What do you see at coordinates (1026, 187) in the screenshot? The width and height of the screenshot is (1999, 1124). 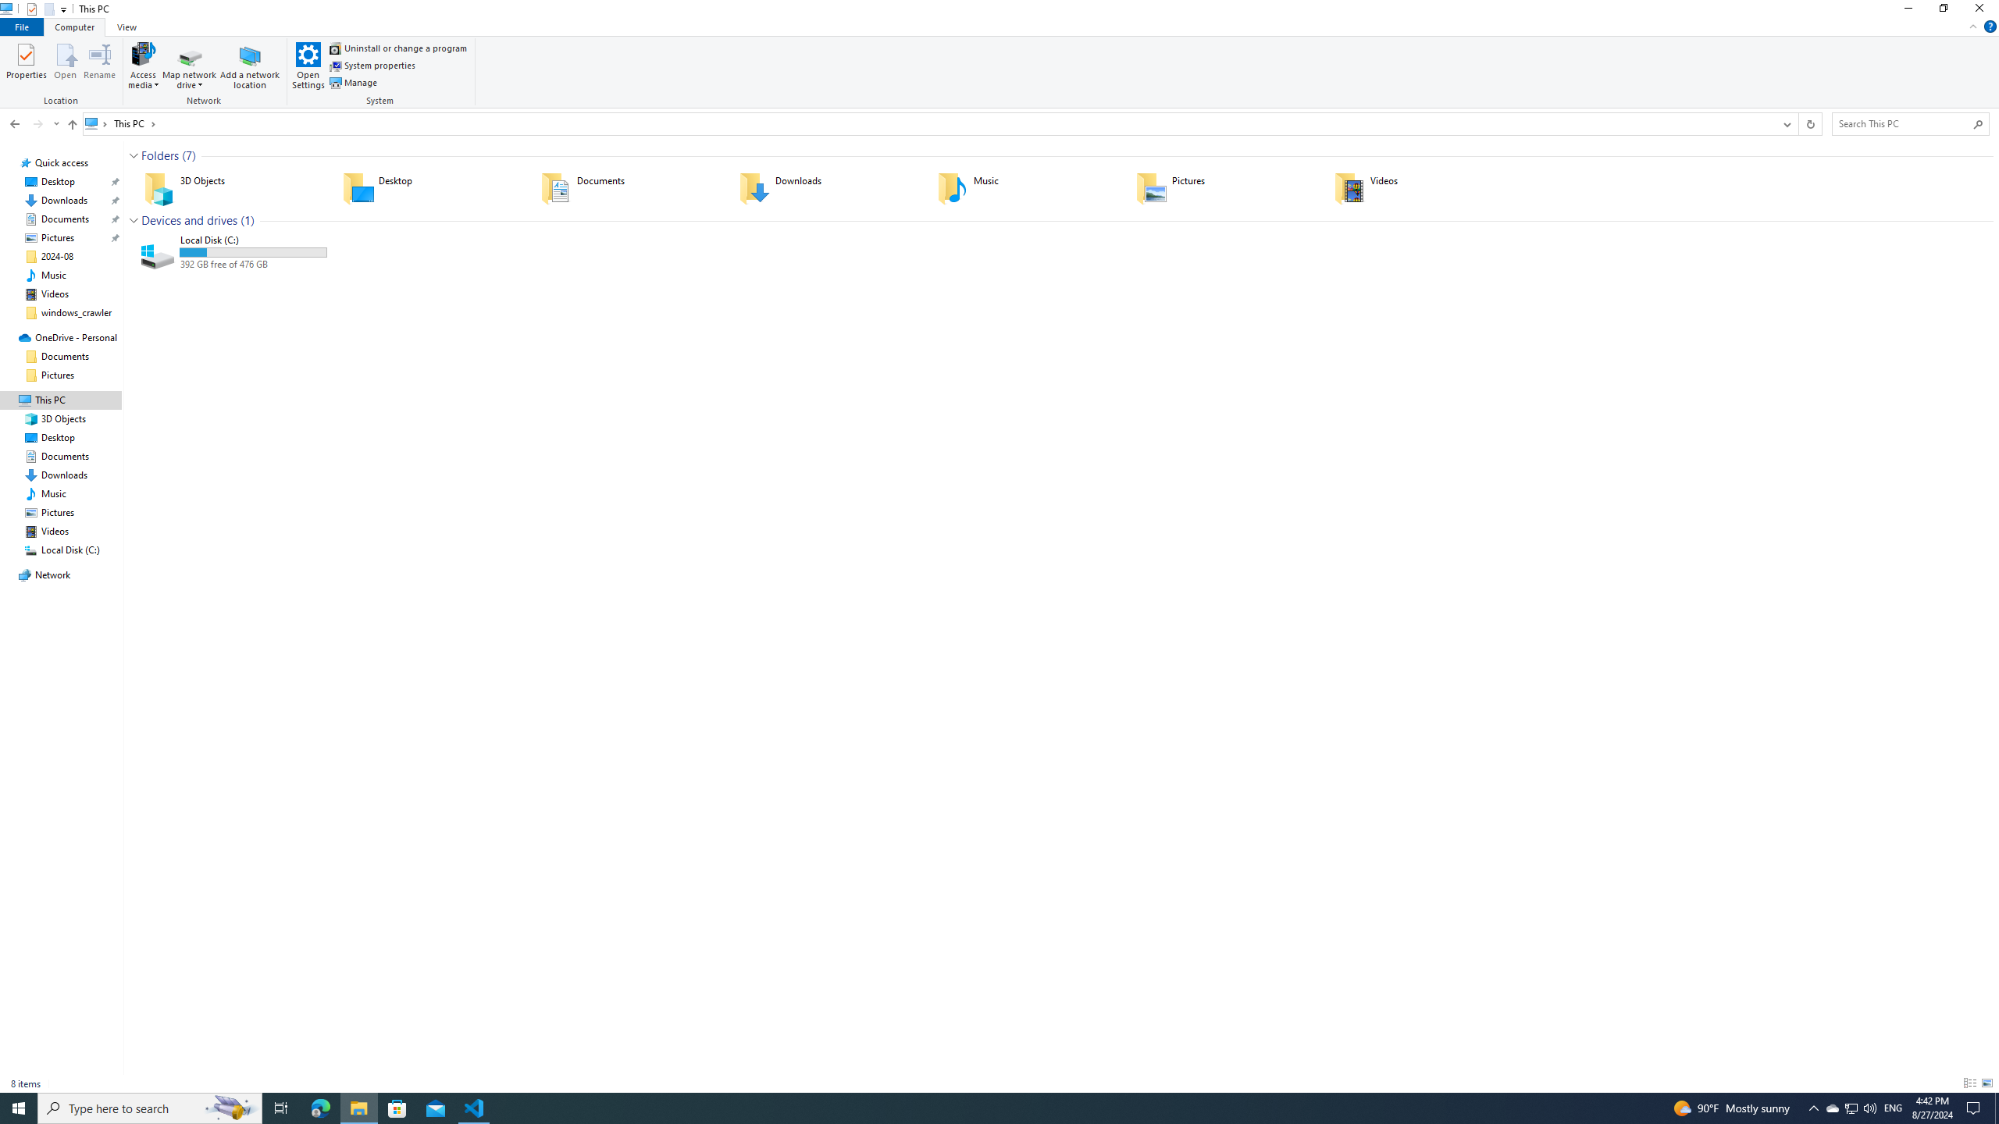 I see `Music` at bounding box center [1026, 187].